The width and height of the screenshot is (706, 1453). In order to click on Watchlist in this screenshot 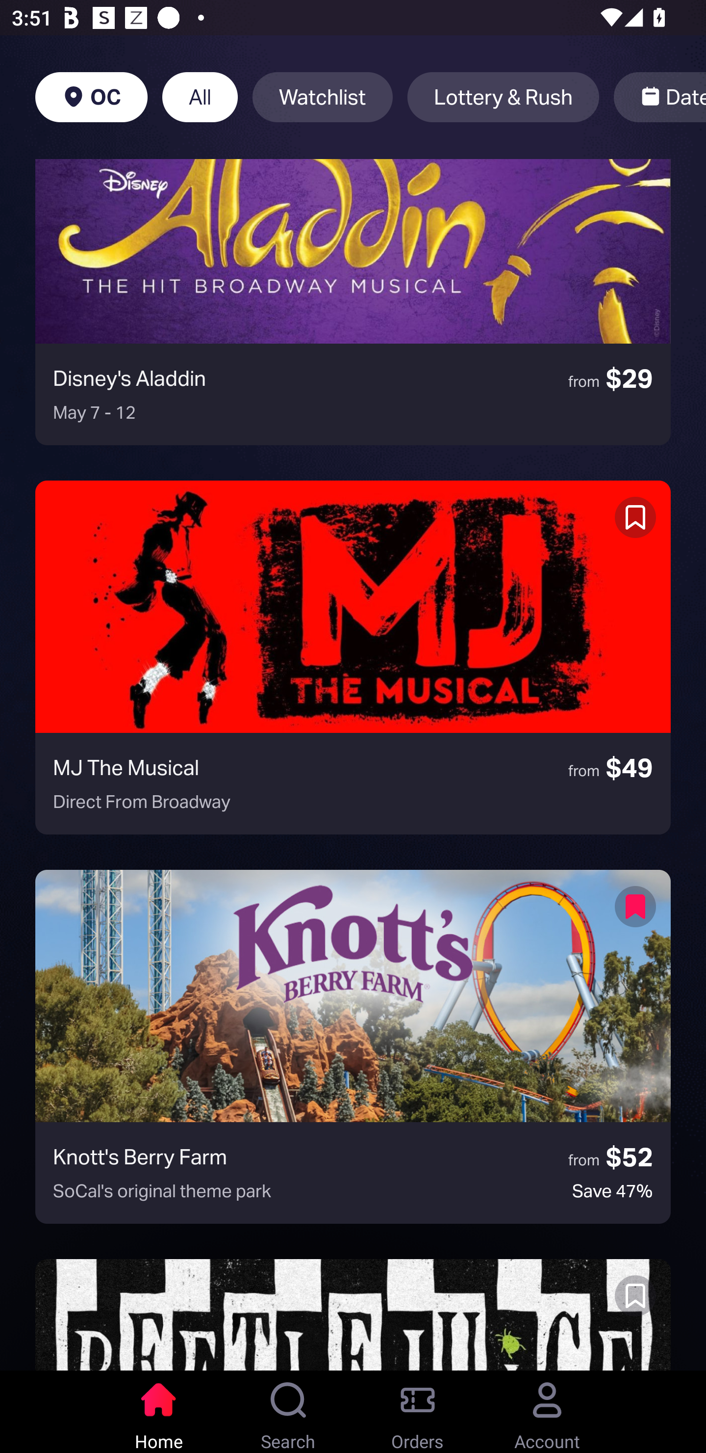, I will do `click(323, 97)`.